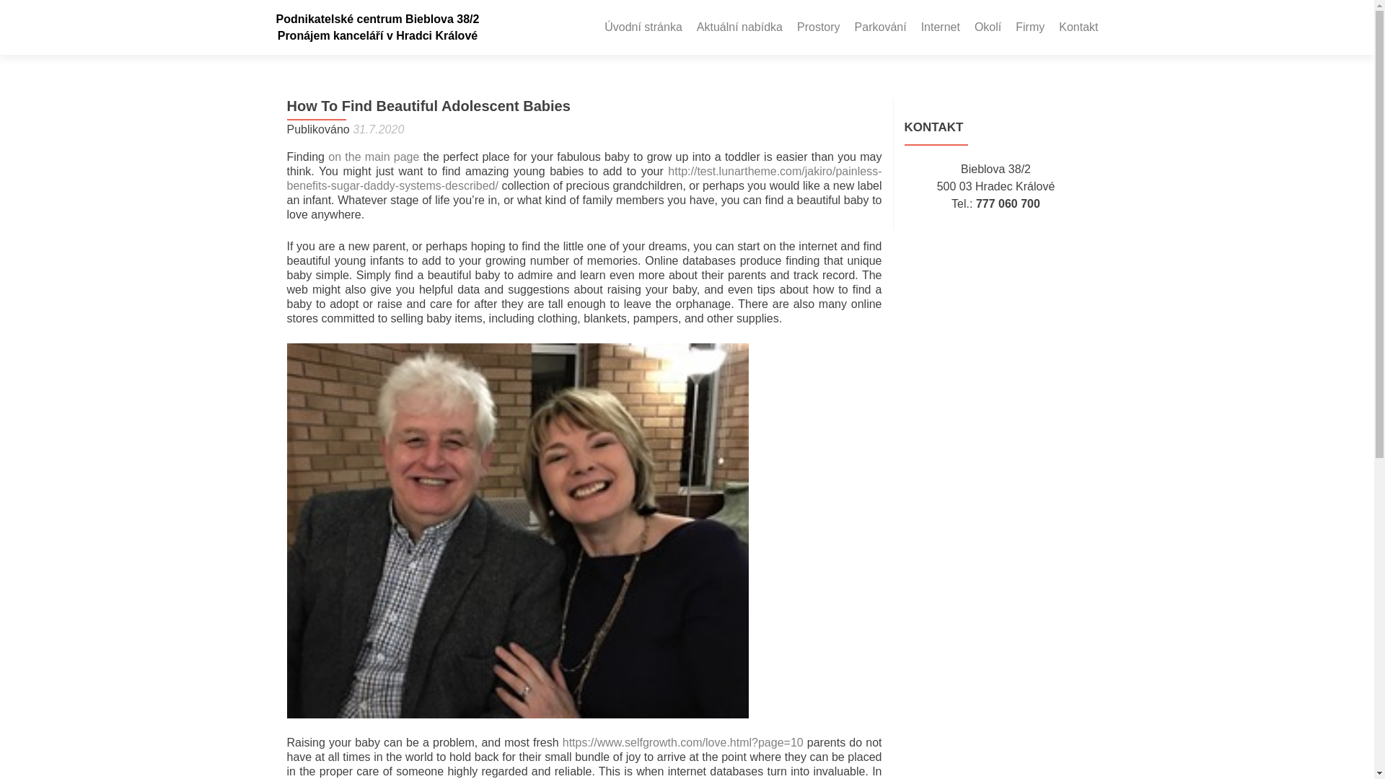  What do you see at coordinates (940, 27) in the screenshot?
I see `Internet` at bounding box center [940, 27].